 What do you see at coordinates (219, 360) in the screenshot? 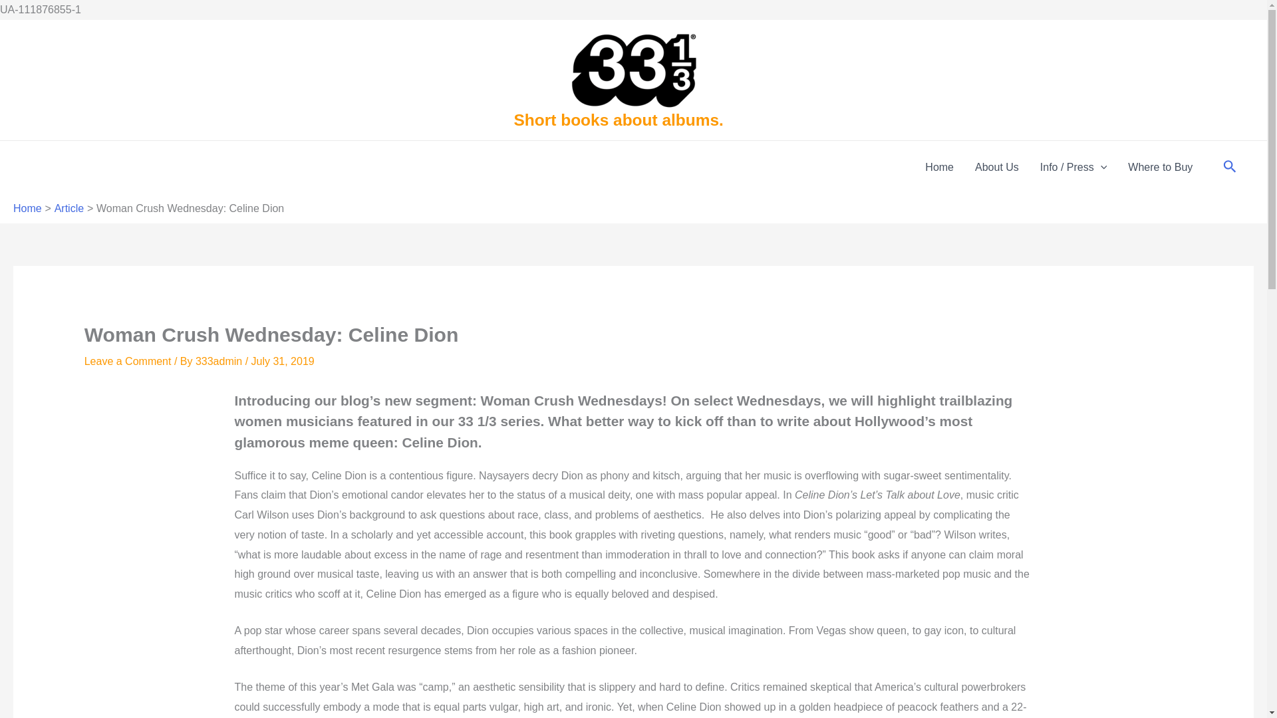
I see `333admin` at bounding box center [219, 360].